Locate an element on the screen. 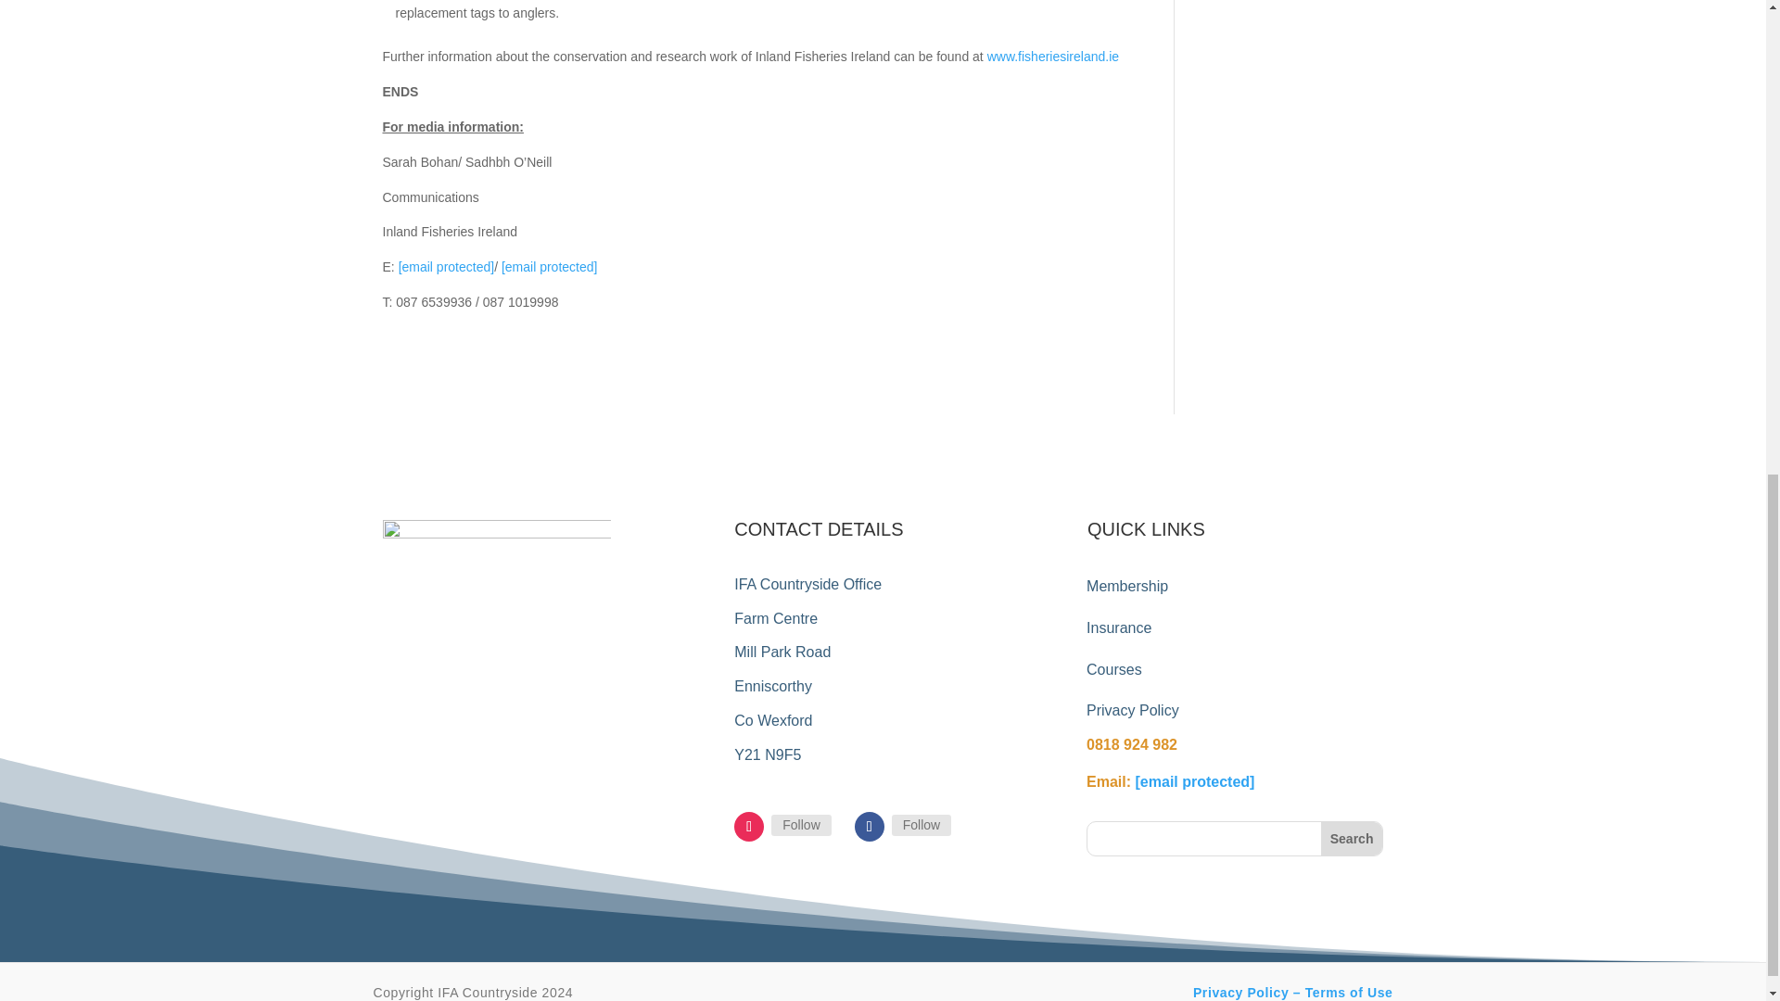 This screenshot has height=1001, width=1780. Follow is located at coordinates (801, 825).